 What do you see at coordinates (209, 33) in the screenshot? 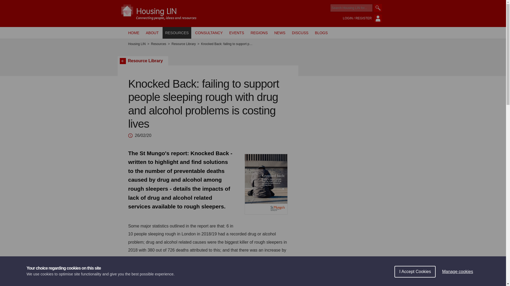
I see `CONSULTANCY` at bounding box center [209, 33].